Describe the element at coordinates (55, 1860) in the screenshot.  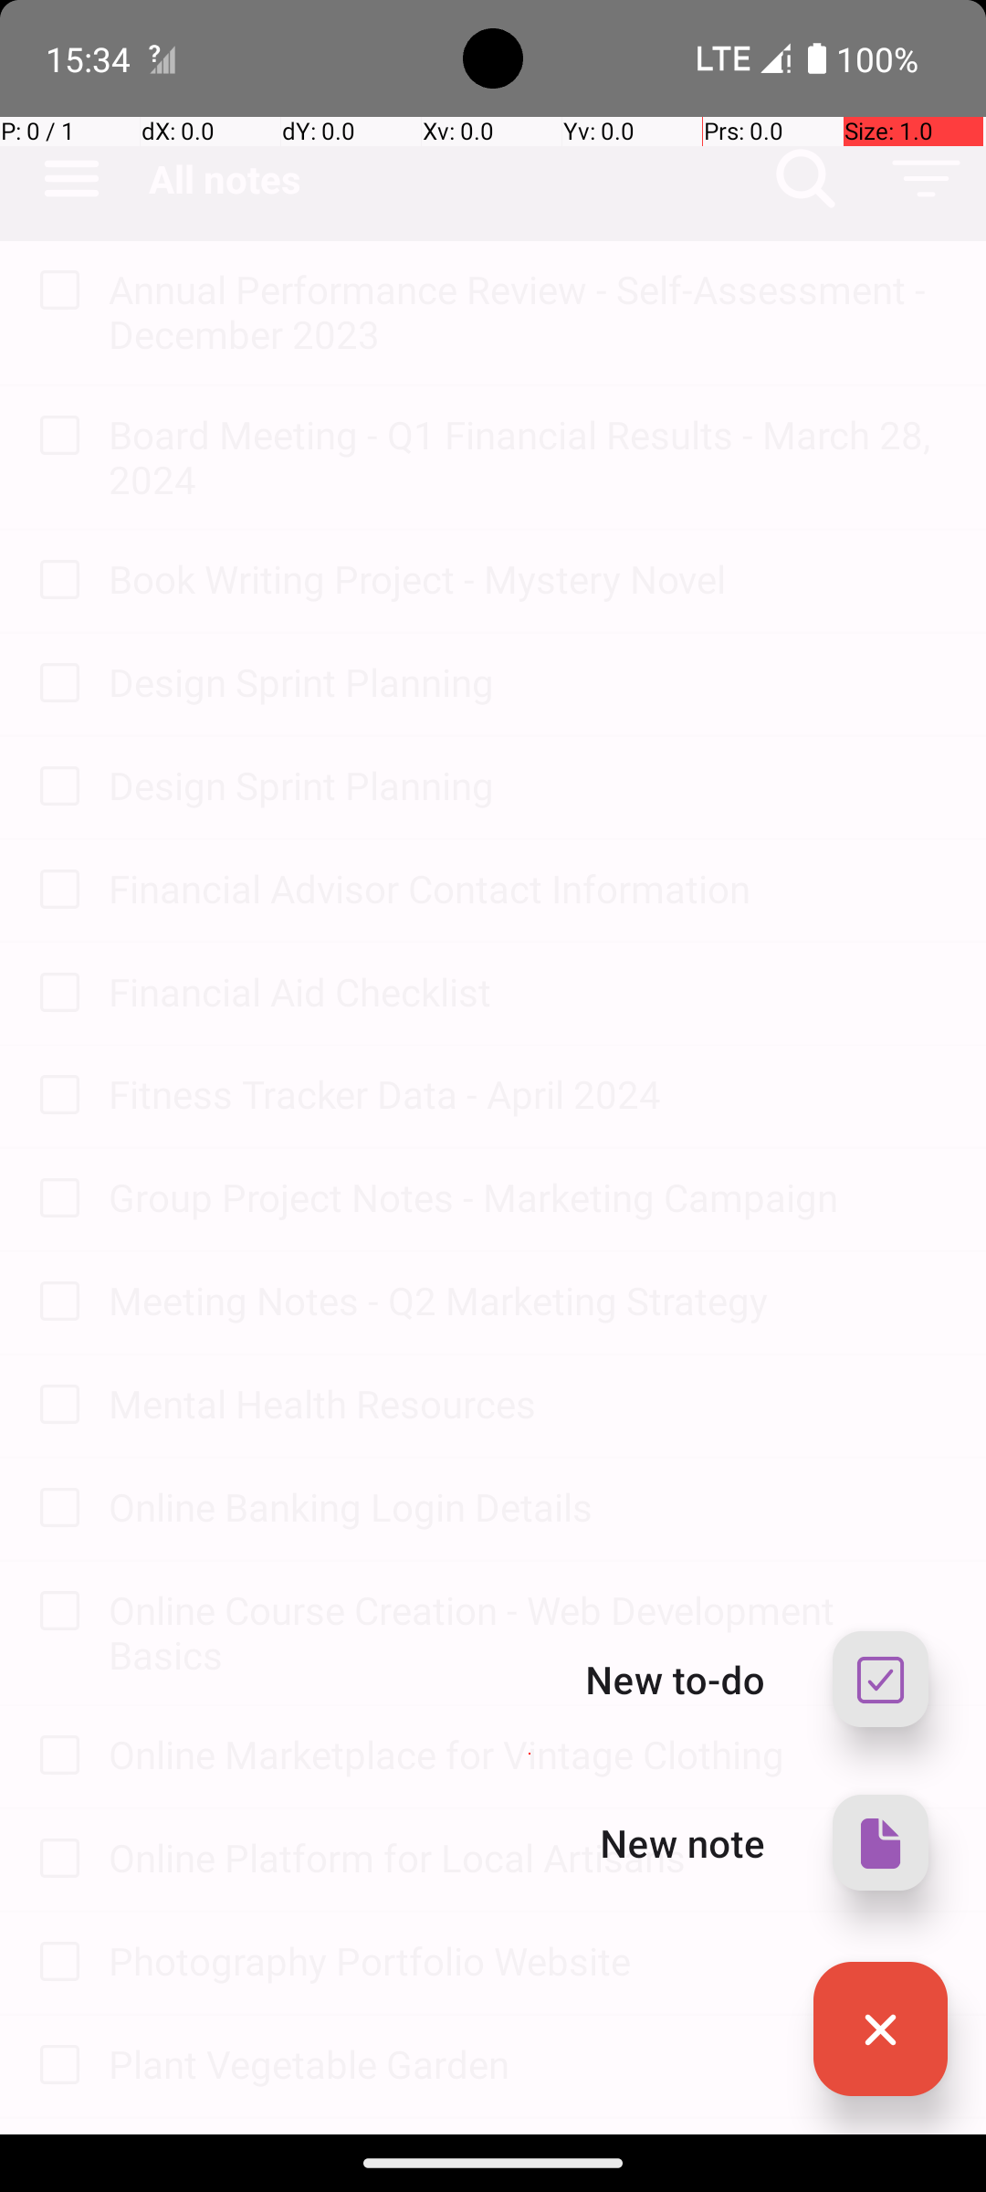
I see `to-do: Online Platform for Local Artisans` at that location.